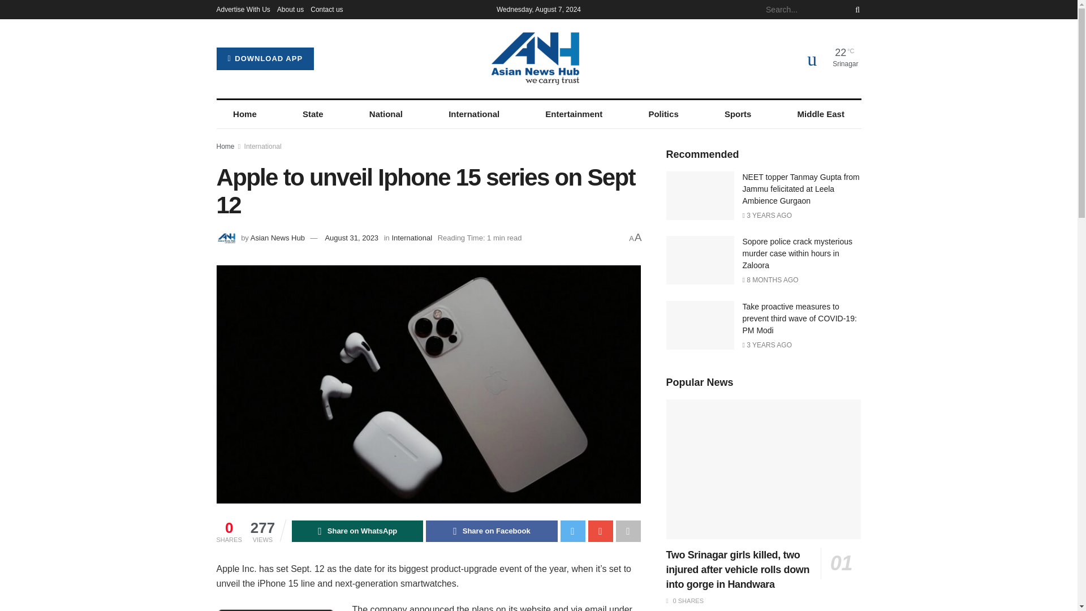  I want to click on State, so click(312, 114).